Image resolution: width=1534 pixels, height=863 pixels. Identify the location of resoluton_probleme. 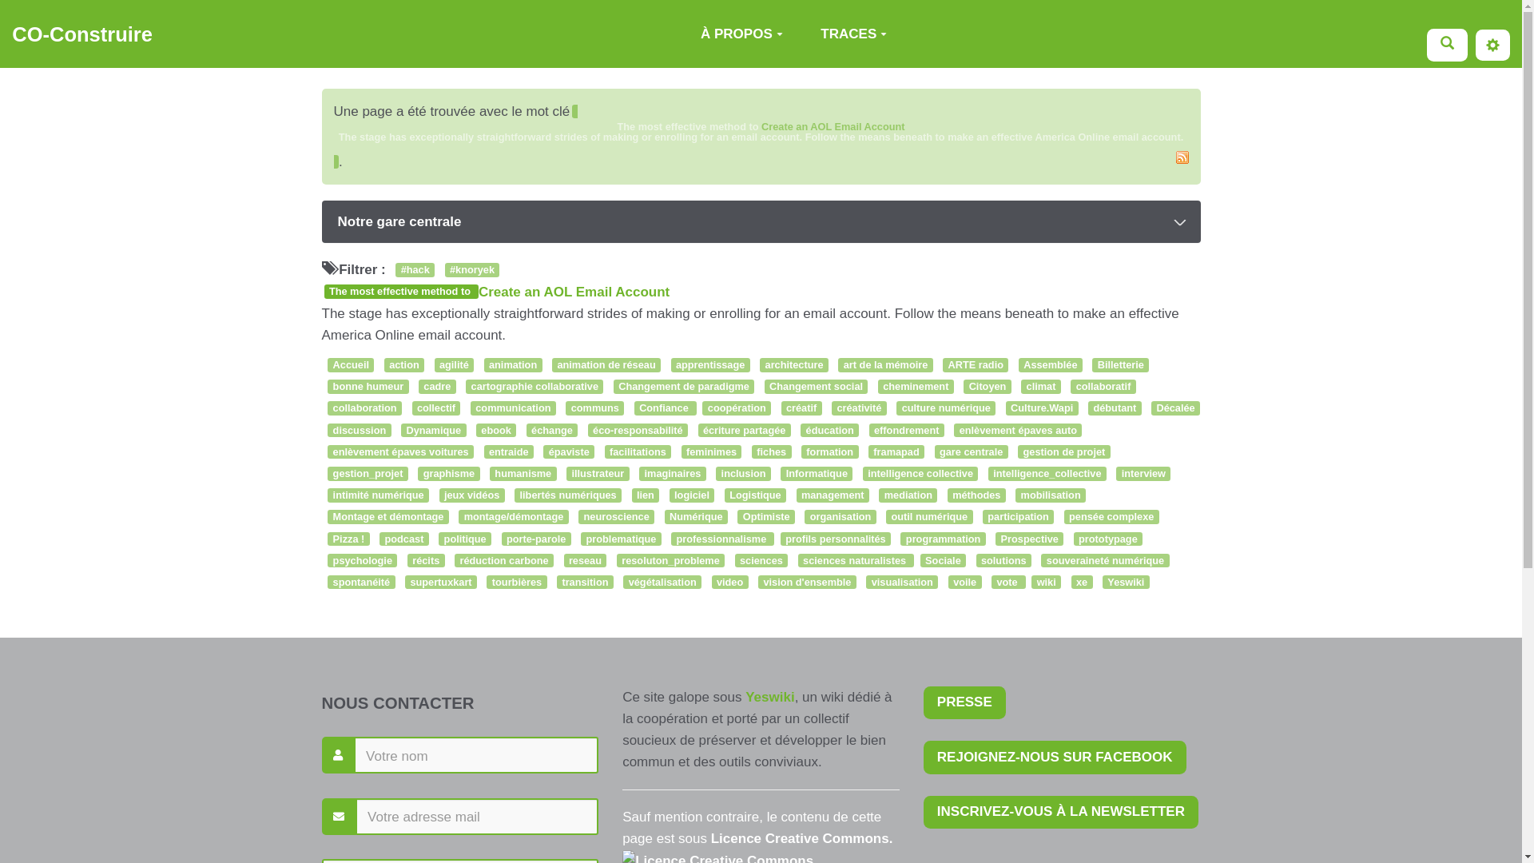
(671, 561).